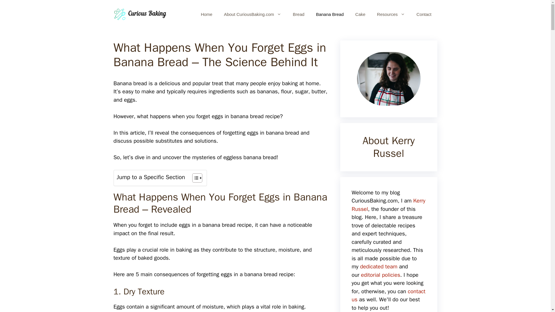 The height and width of the screenshot is (312, 555). Describe the element at coordinates (252, 14) in the screenshot. I see `About CuriousBaking.com` at that location.